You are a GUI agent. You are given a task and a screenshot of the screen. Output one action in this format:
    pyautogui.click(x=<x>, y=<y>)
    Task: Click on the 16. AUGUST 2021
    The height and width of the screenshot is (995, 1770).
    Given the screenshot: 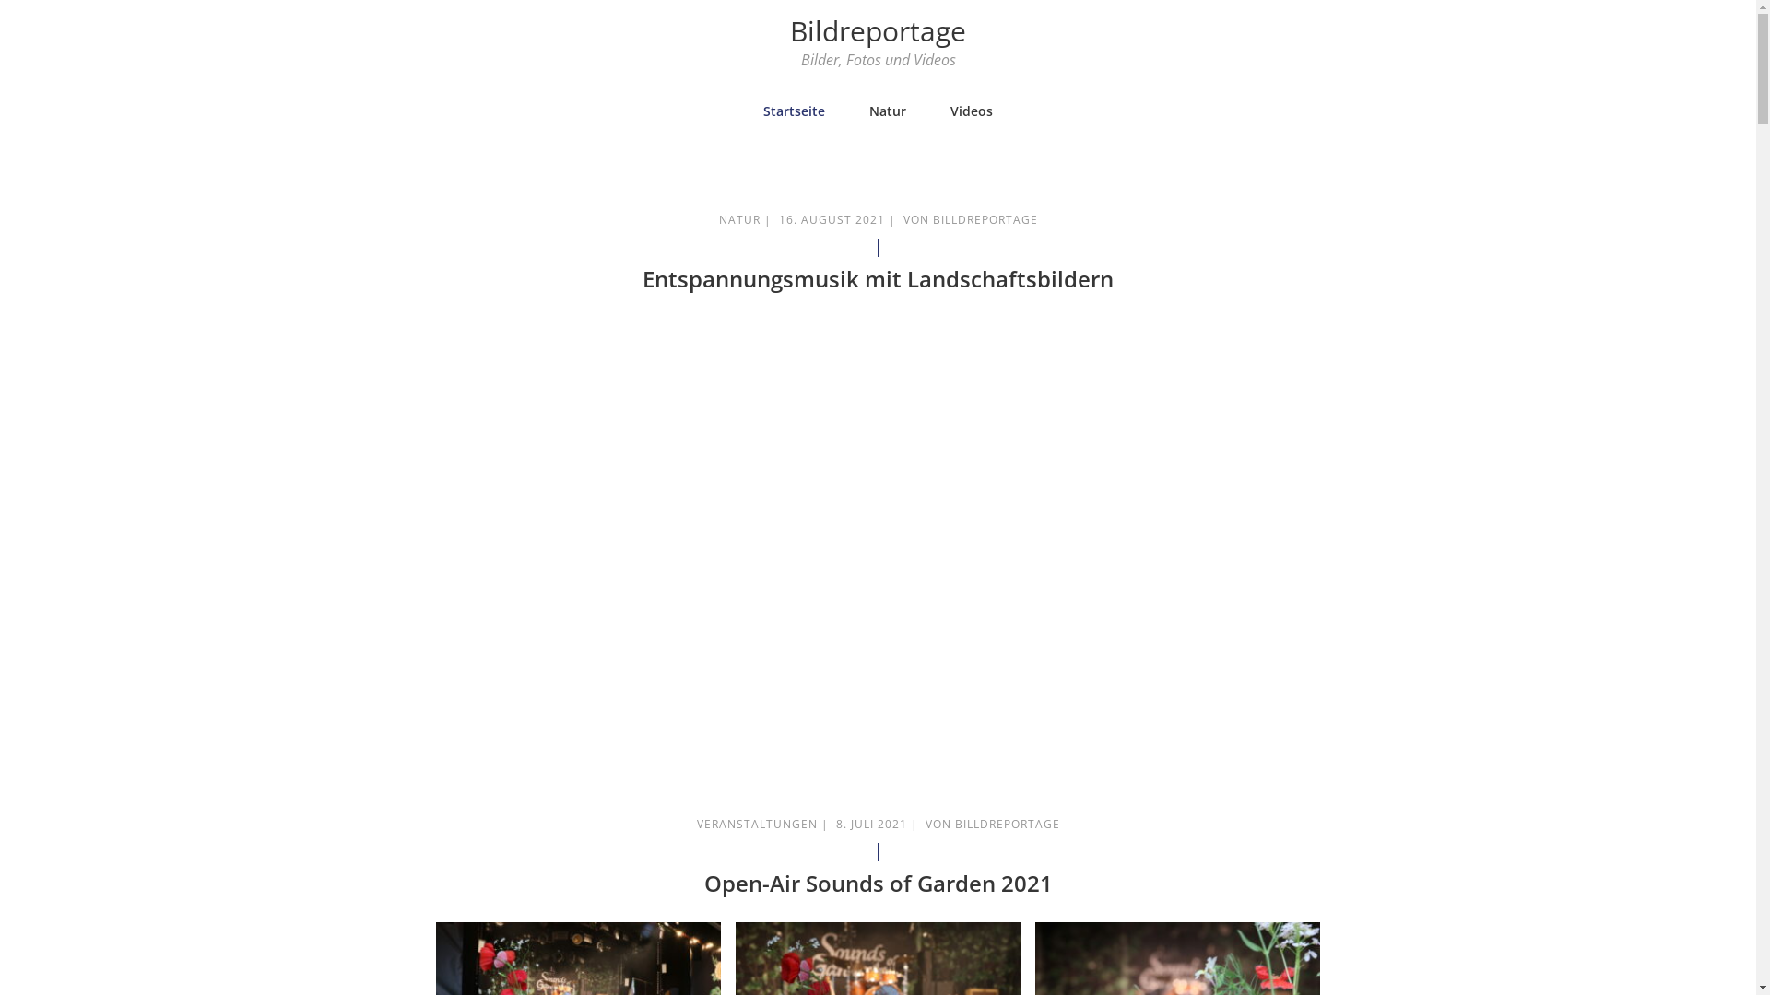 What is the action you would take?
    pyautogui.click(x=832, y=219)
    